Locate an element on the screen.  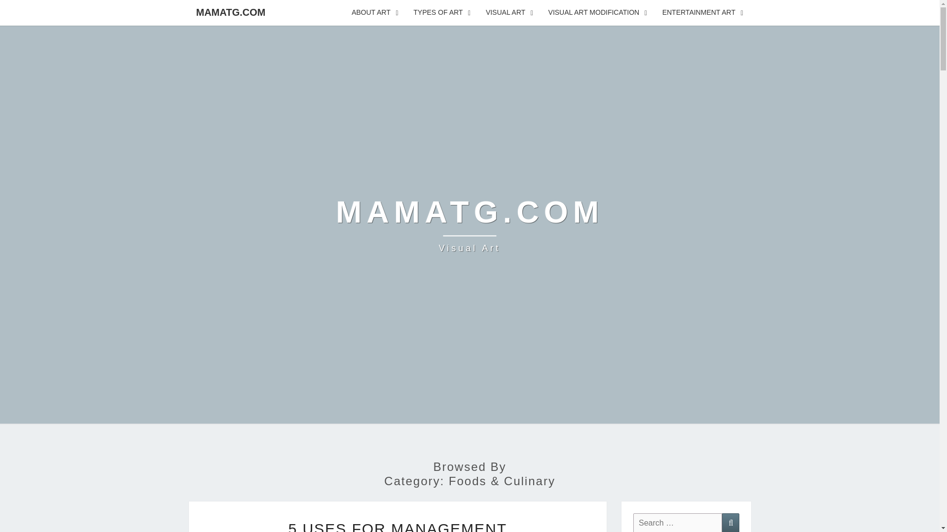
VISUAL ART is located at coordinates (509, 13).